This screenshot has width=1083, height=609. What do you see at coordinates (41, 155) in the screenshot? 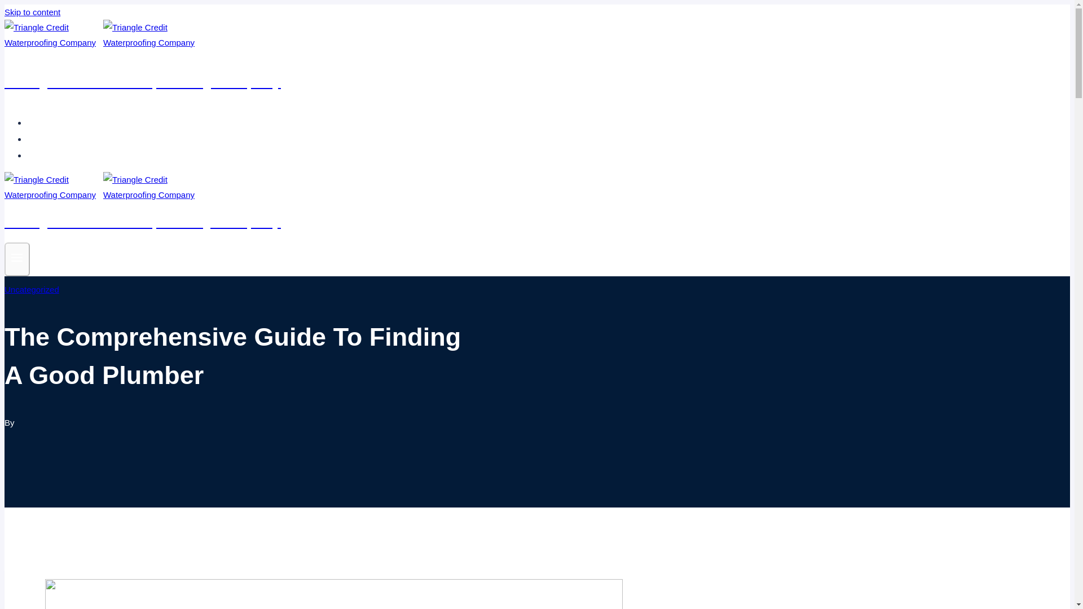
I see `Blog` at bounding box center [41, 155].